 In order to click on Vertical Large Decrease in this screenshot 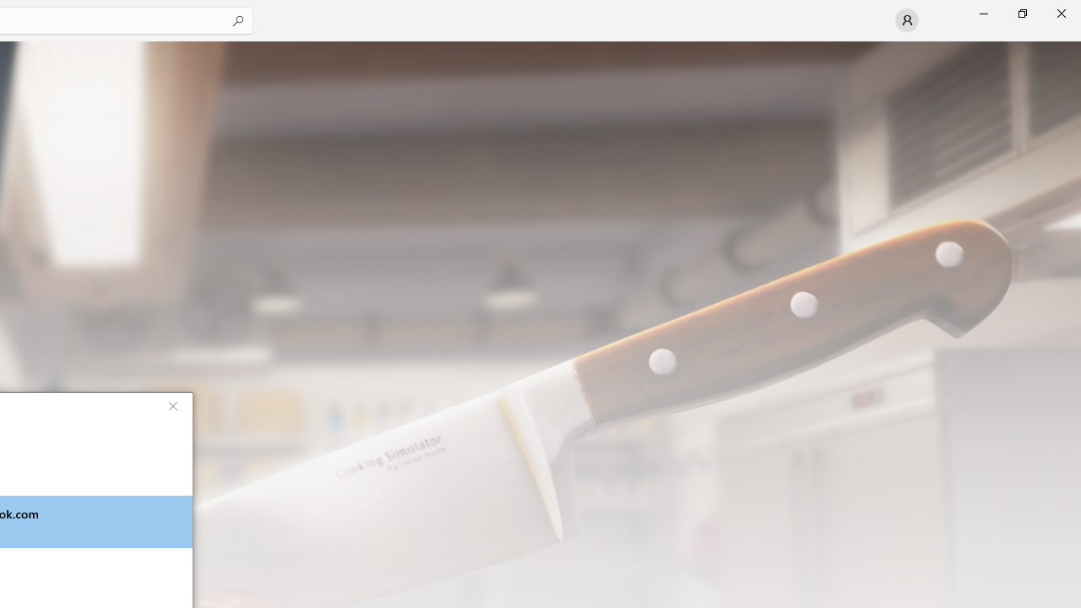, I will do `click(1074, 95)`.